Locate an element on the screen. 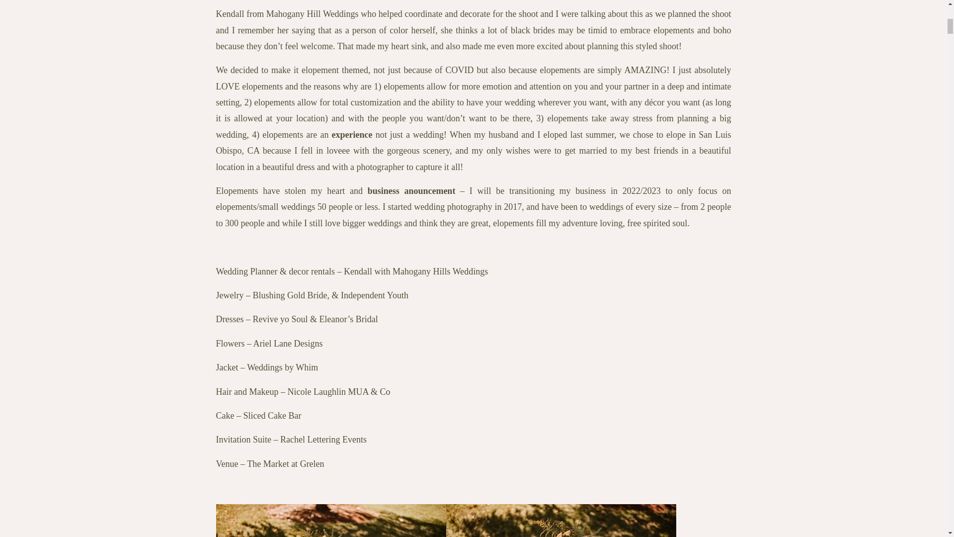 This screenshot has width=954, height=537. Sliced Cake Bar is located at coordinates (272, 416).